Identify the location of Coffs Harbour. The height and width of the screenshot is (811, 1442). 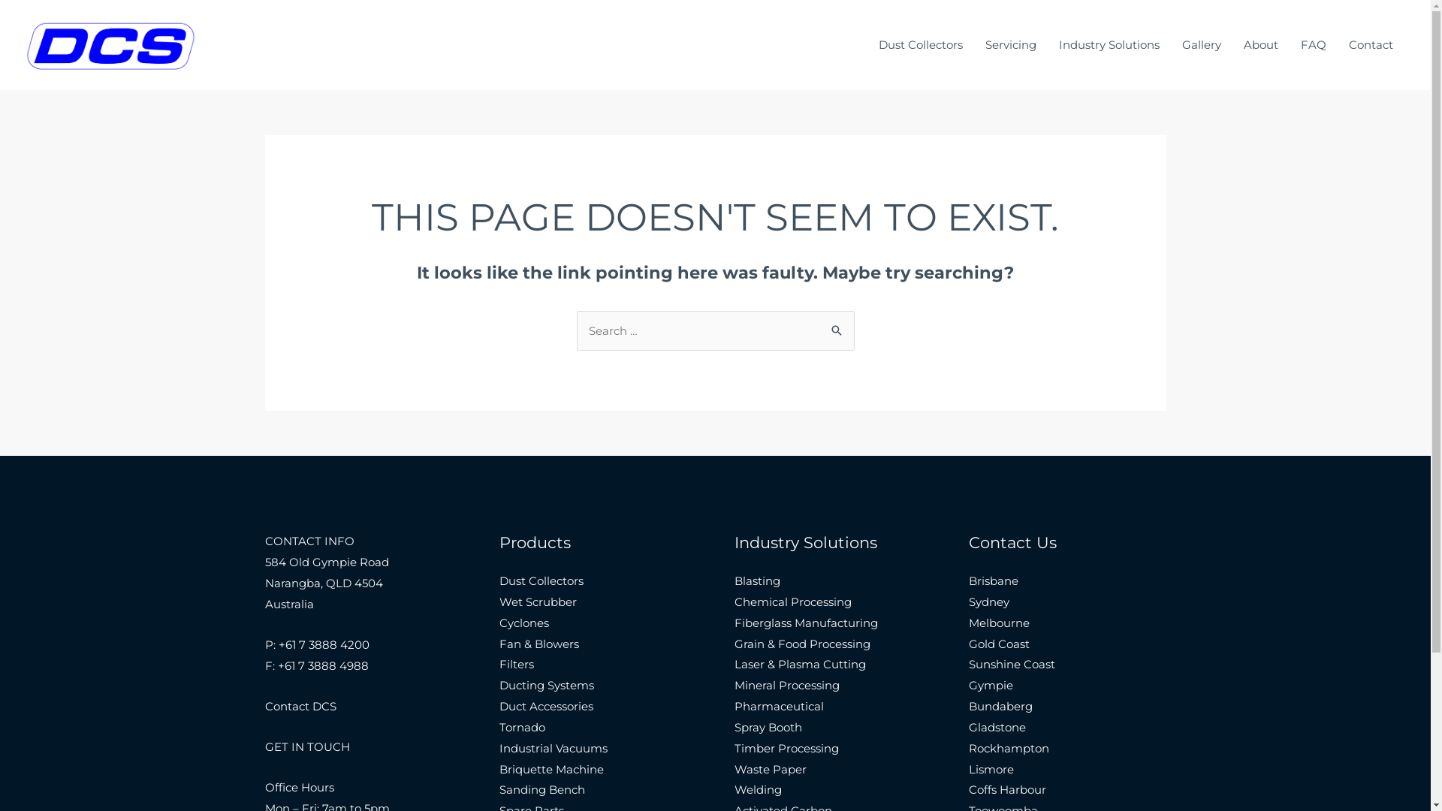
(1008, 790).